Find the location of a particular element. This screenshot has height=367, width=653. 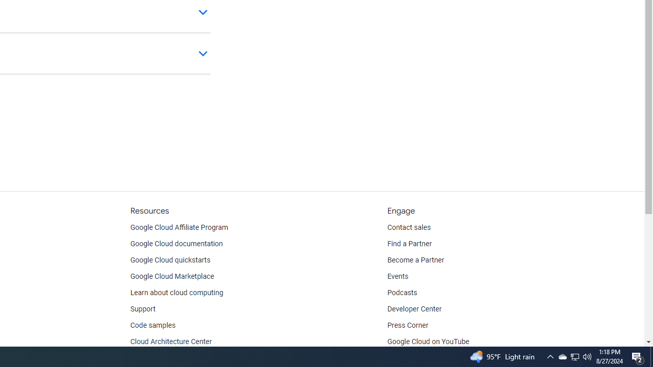

Google Cloud Affiliate Program is located at coordinates (179, 227).